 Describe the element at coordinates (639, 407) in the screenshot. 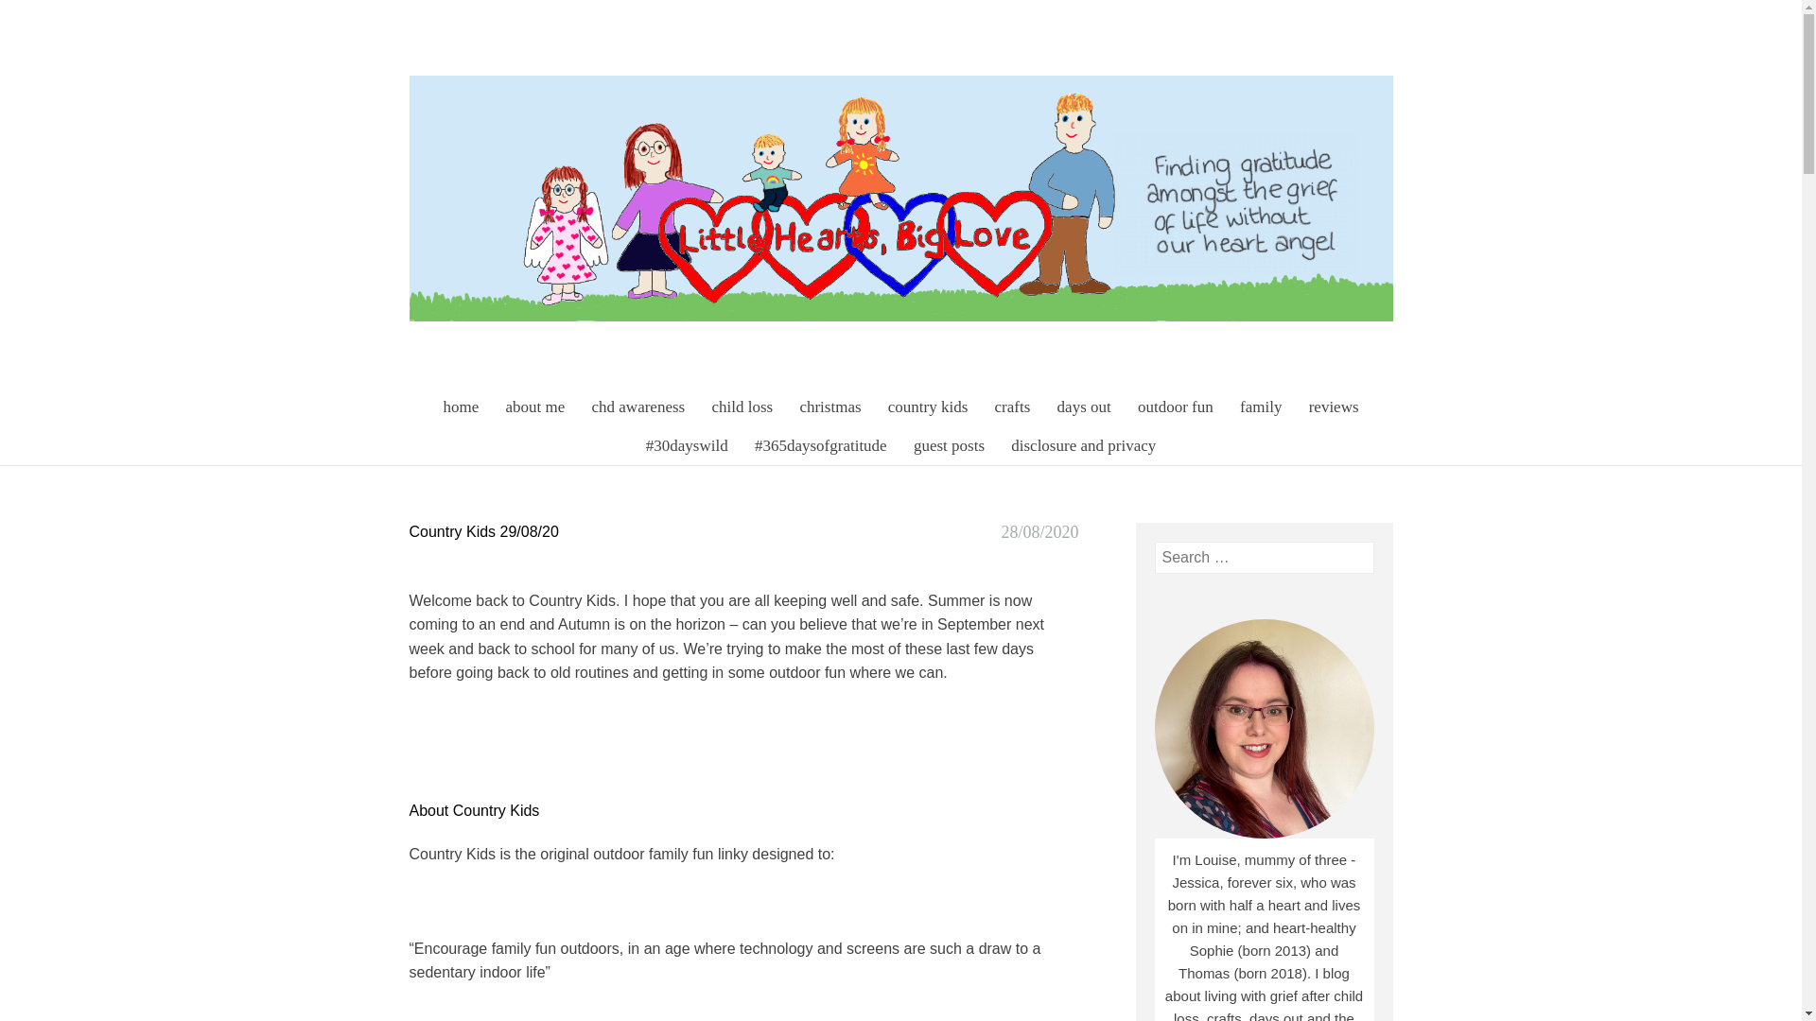

I see `chd awareness` at that location.